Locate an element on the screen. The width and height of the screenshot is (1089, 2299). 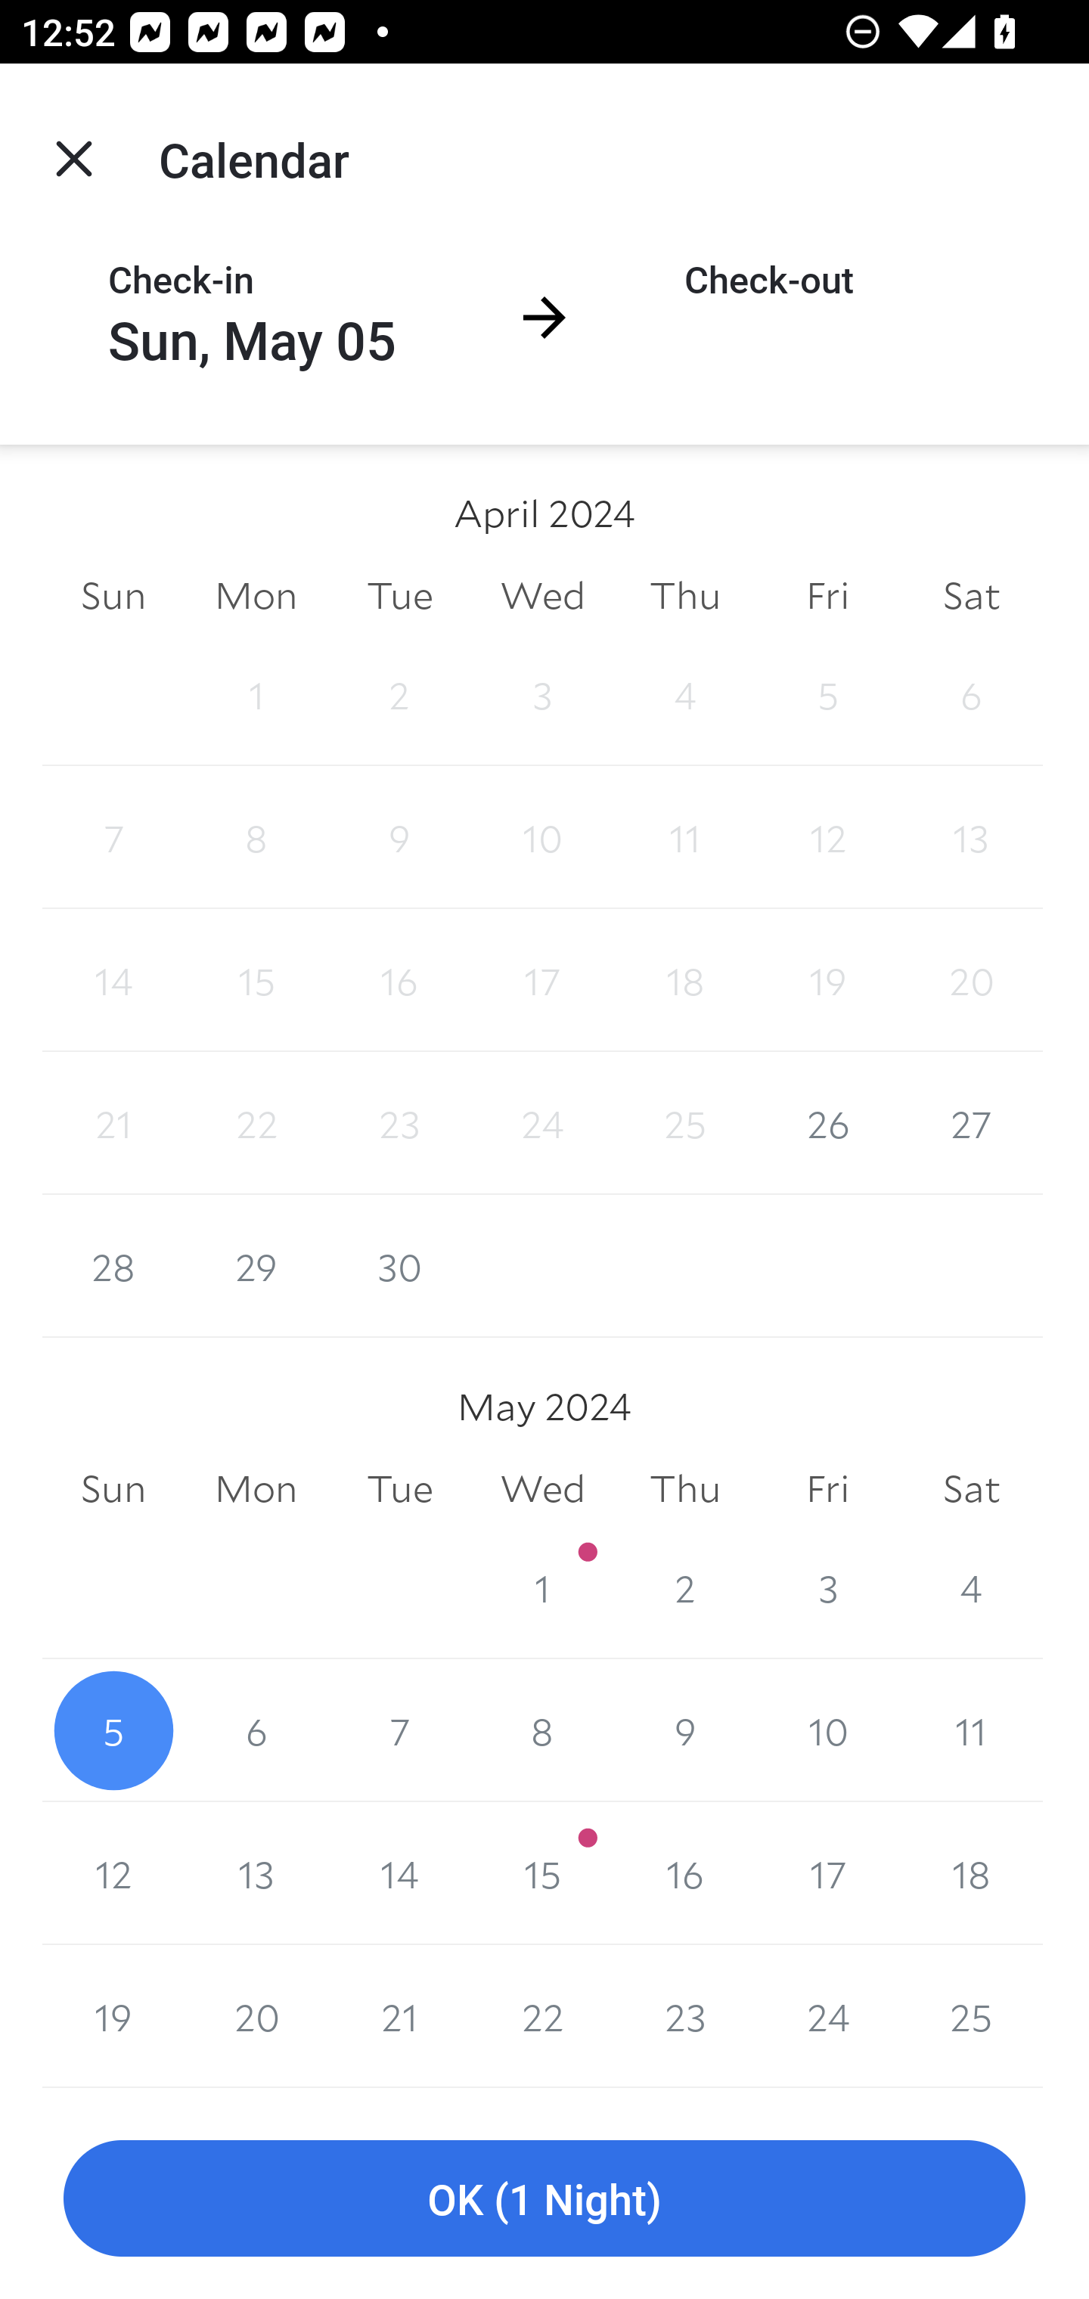
10 10 April 2024 is located at coordinates (543, 836).